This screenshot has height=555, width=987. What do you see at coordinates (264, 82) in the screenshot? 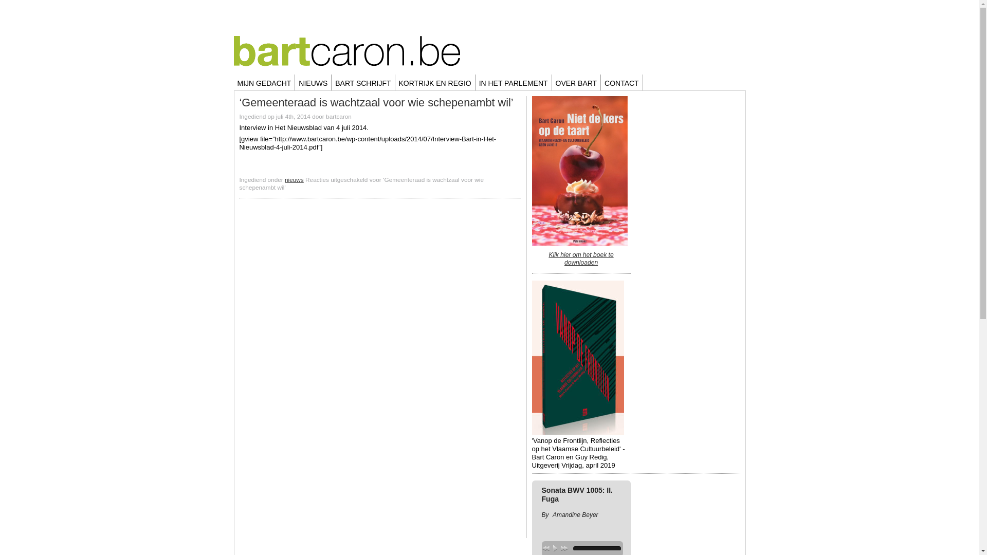
I see `MIJN GEDACHT` at bounding box center [264, 82].